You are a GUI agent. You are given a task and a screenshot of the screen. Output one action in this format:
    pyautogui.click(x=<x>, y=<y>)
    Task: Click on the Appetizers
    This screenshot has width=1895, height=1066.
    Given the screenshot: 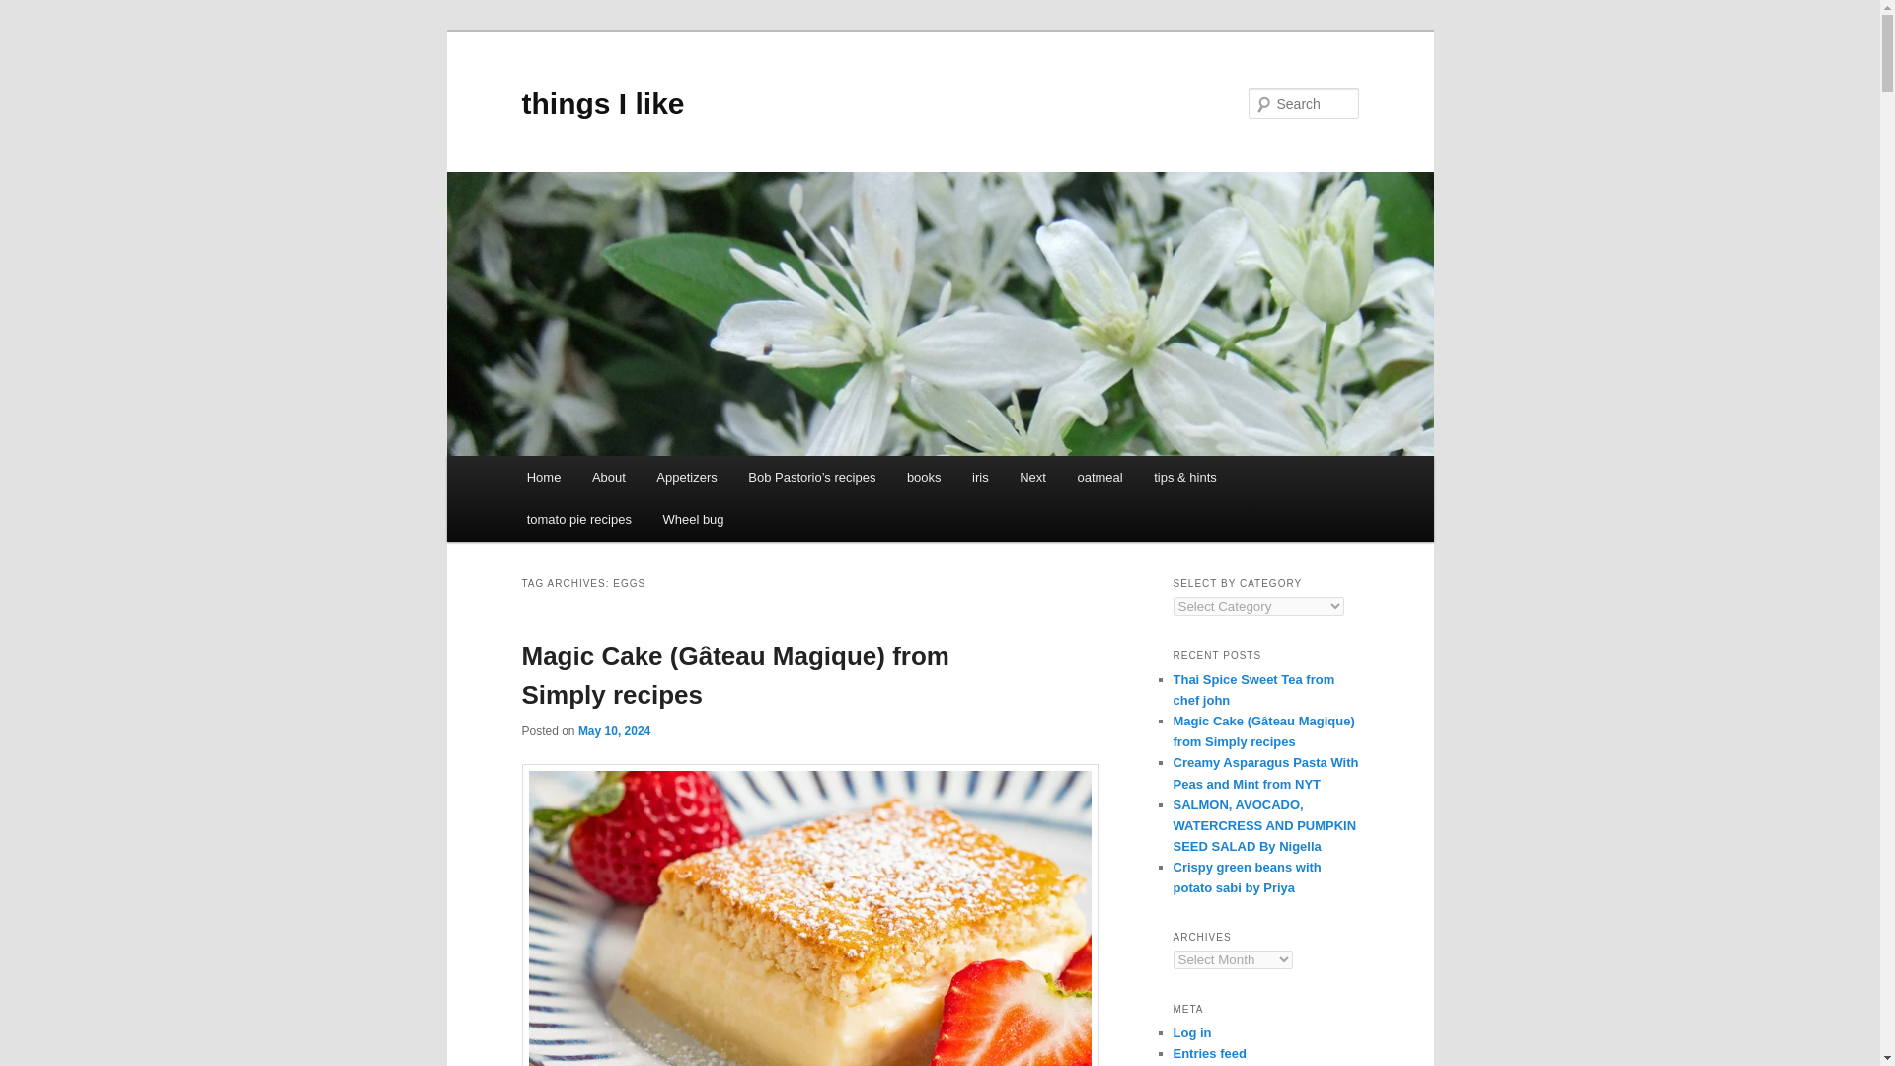 What is the action you would take?
    pyautogui.click(x=687, y=478)
    